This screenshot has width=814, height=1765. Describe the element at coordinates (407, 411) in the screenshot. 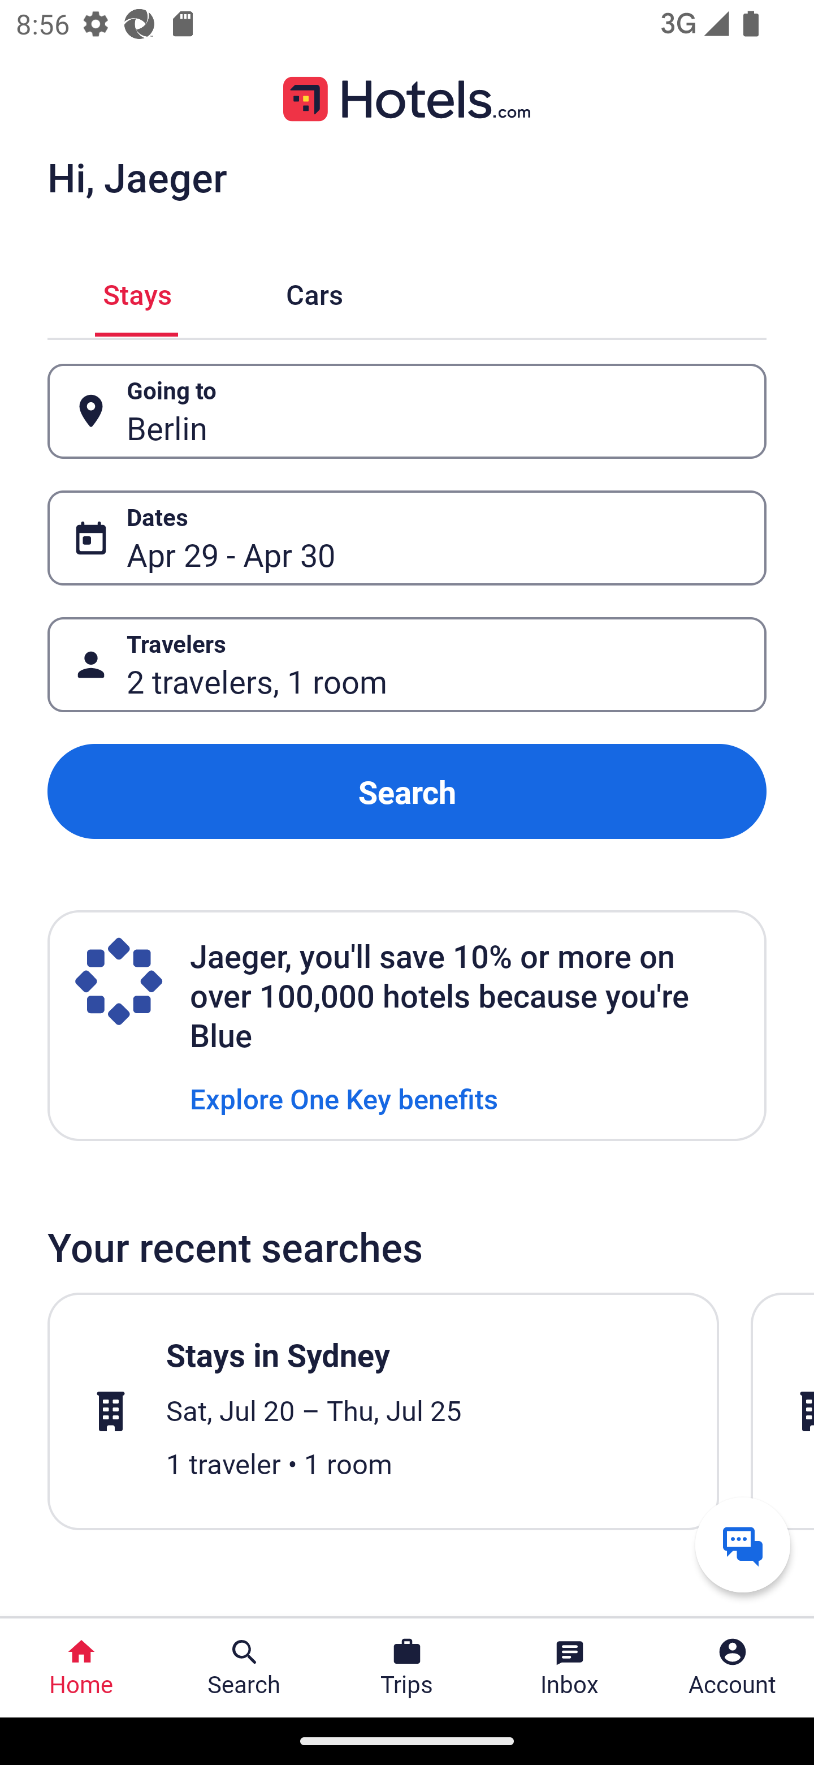

I see `Going to Button Berlin` at that location.